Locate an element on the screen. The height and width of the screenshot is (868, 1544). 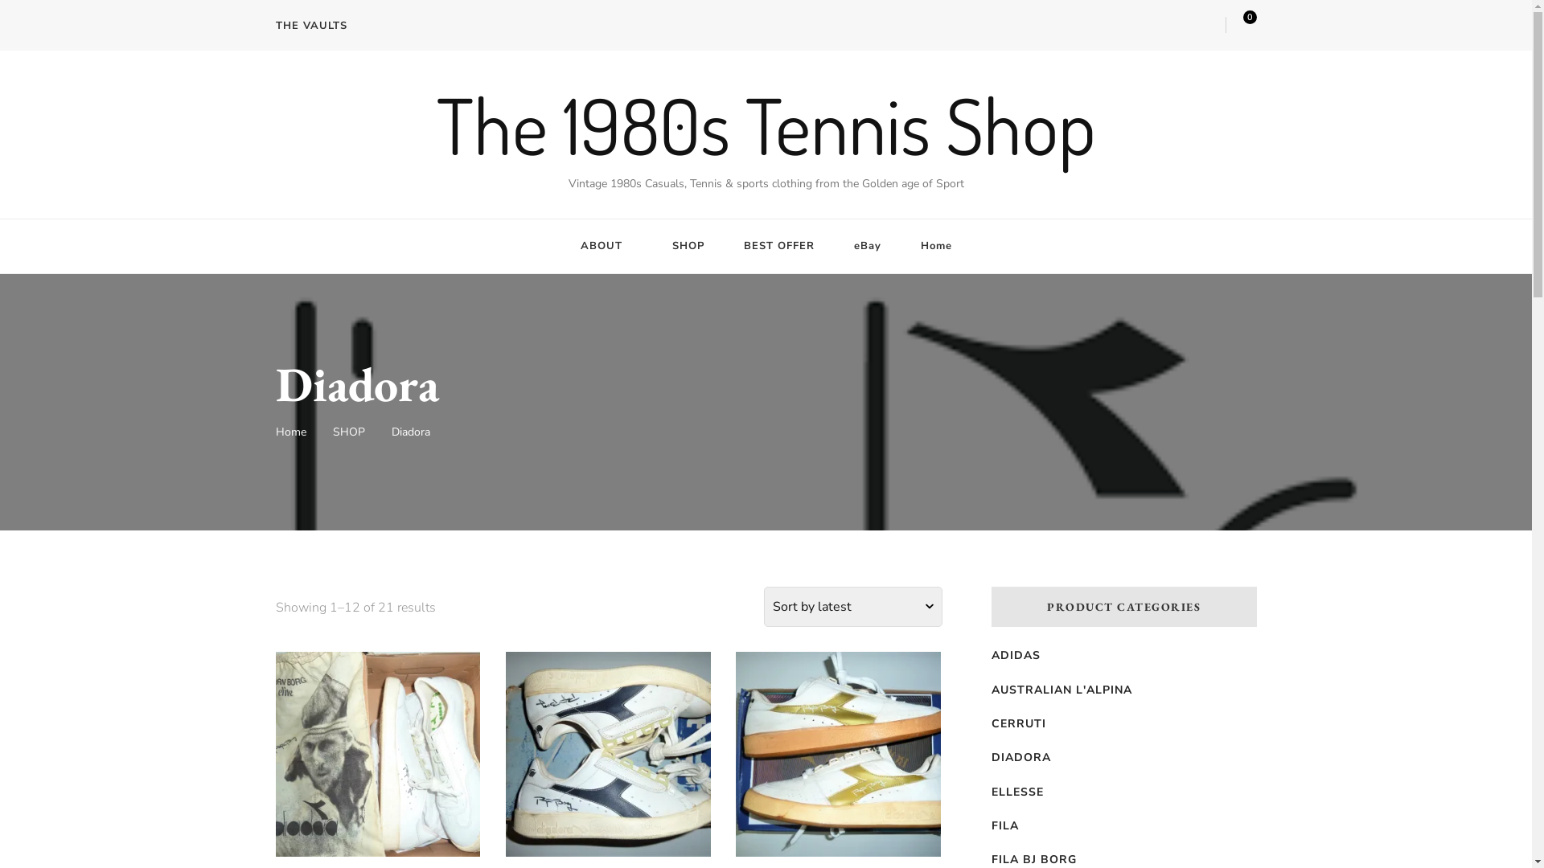
0 is located at coordinates (1253, 21).